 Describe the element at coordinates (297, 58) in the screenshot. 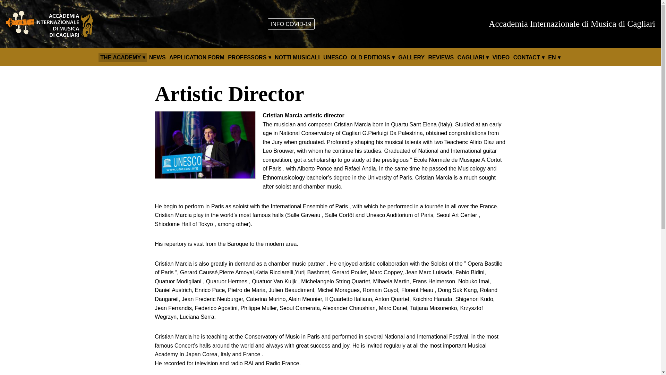

I see `NOTTI MUSICALI` at that location.